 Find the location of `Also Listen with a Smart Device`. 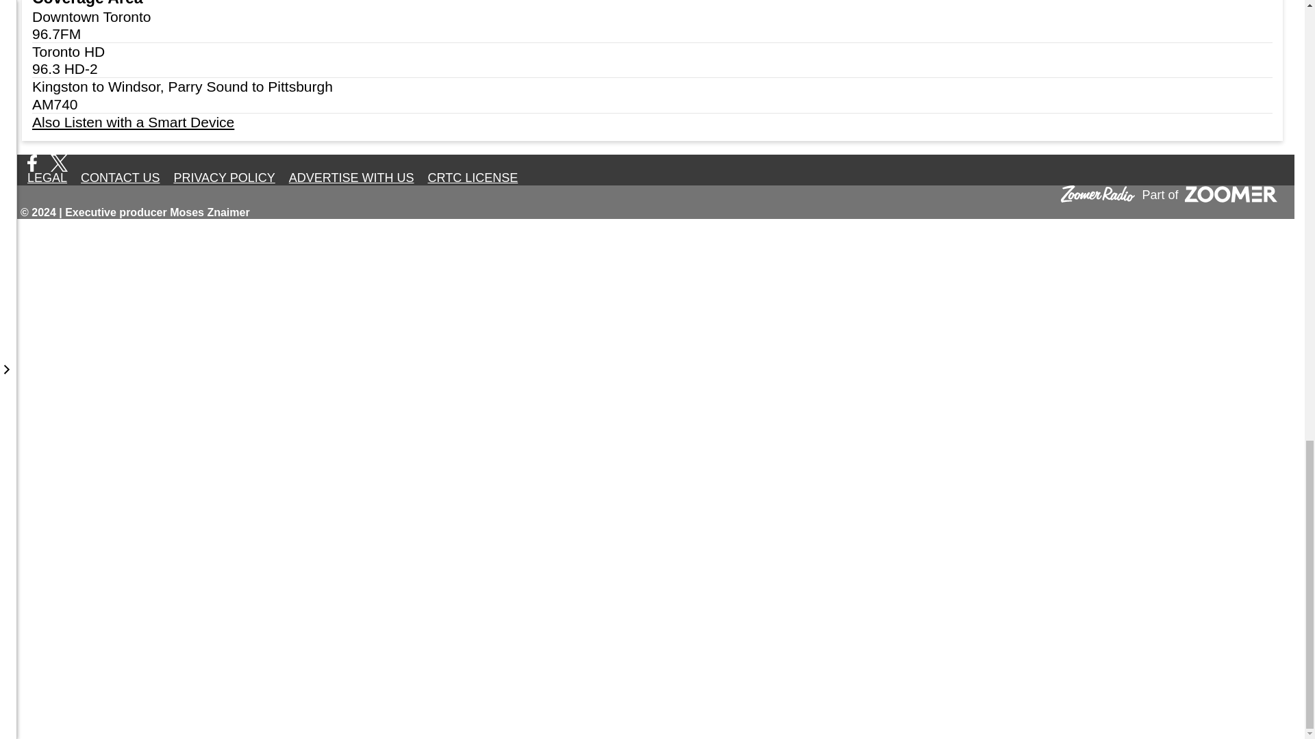

Also Listen with a Smart Device is located at coordinates (652, 122).